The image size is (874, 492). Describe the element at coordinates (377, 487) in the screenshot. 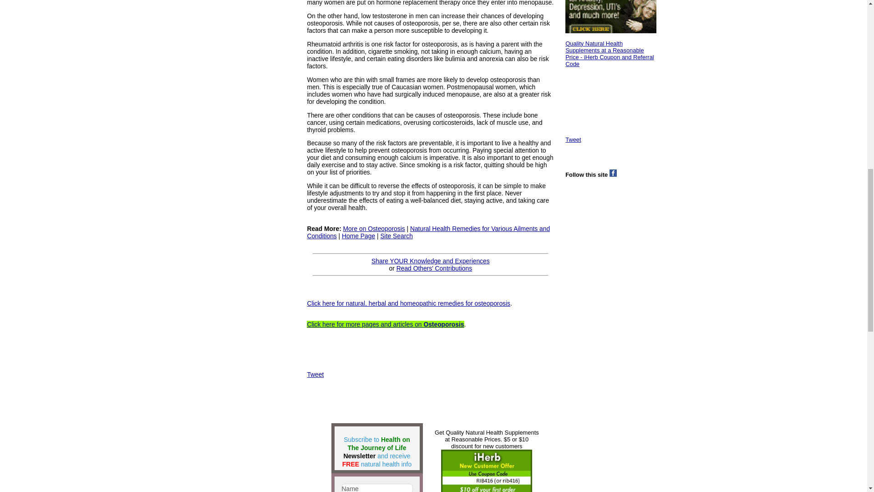

I see `Name` at that location.